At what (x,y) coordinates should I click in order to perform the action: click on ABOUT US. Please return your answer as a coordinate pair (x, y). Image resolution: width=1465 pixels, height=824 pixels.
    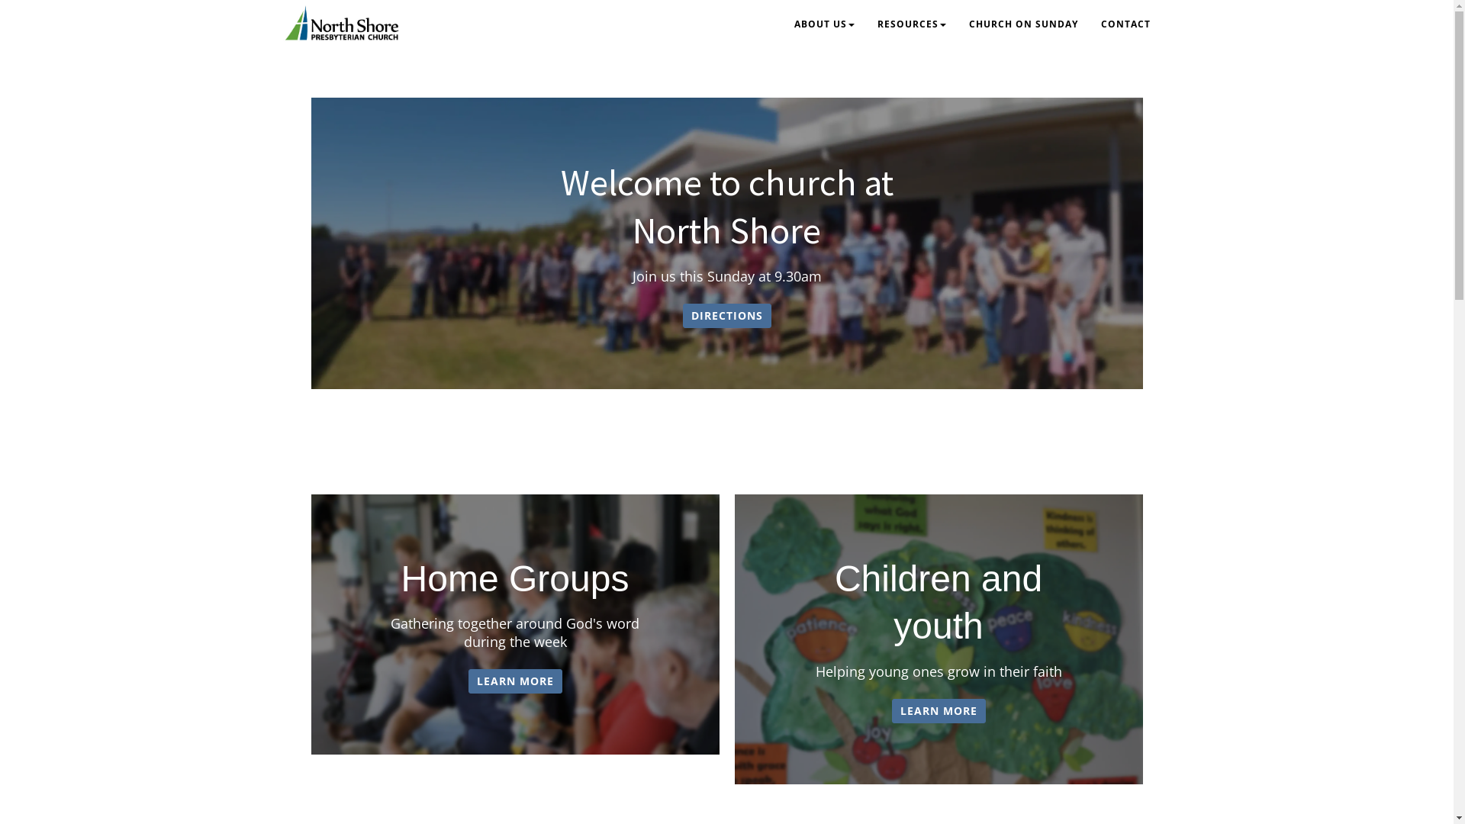
    Looking at the image, I should click on (824, 25).